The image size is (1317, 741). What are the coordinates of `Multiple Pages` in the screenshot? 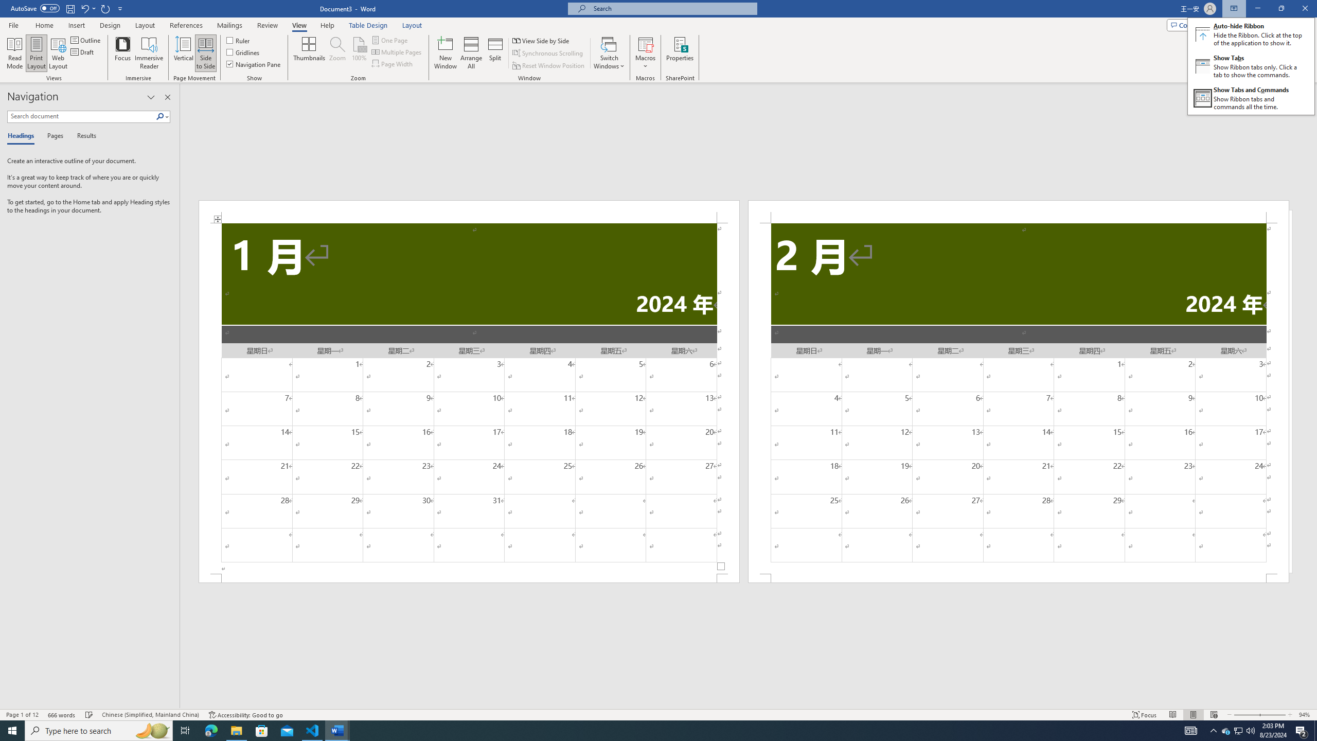 It's located at (63, 715).